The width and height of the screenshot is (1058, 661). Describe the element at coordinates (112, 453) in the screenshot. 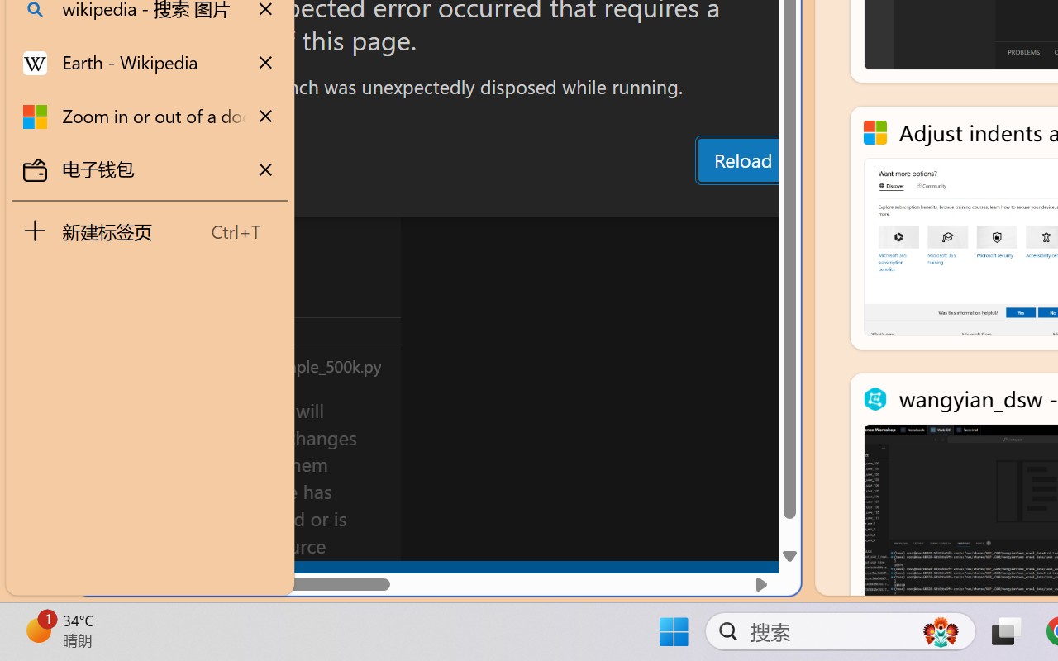

I see `Accounts - Sign in requested` at that location.